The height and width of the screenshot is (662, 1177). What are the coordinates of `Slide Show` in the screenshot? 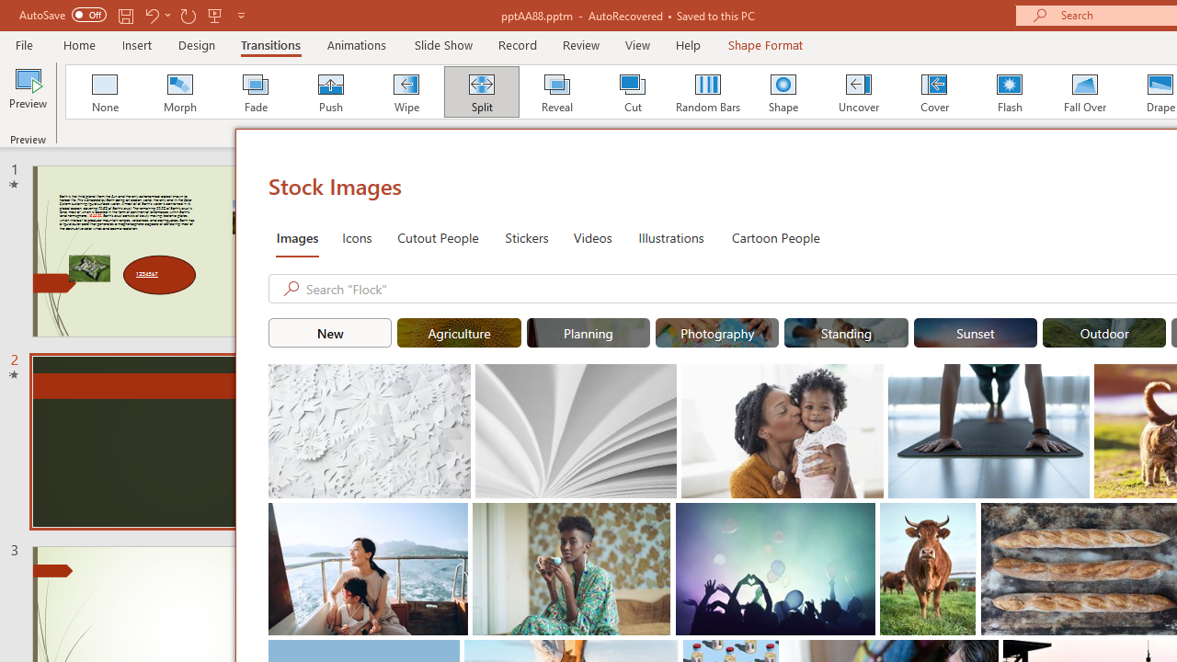 It's located at (443, 44).